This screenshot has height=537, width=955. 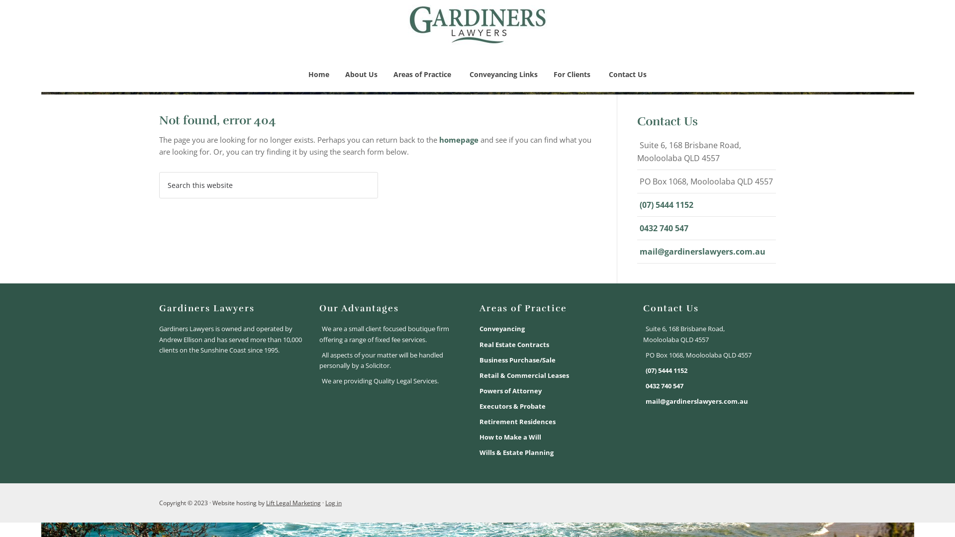 I want to click on How to Make a Will, so click(x=510, y=437).